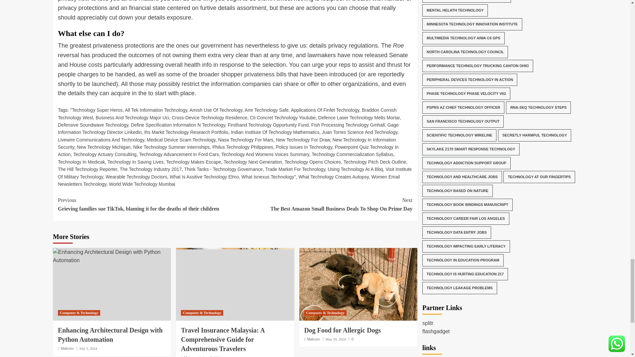  I want to click on Enhancing Architectural Design with Python Automation, so click(112, 256).